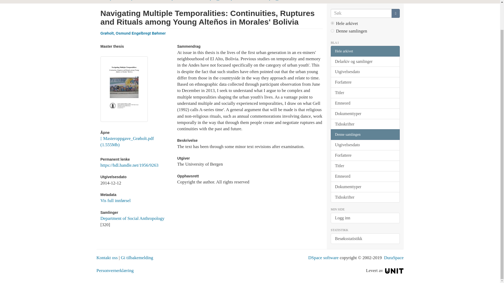  I want to click on Hjem, so click(112, 0).